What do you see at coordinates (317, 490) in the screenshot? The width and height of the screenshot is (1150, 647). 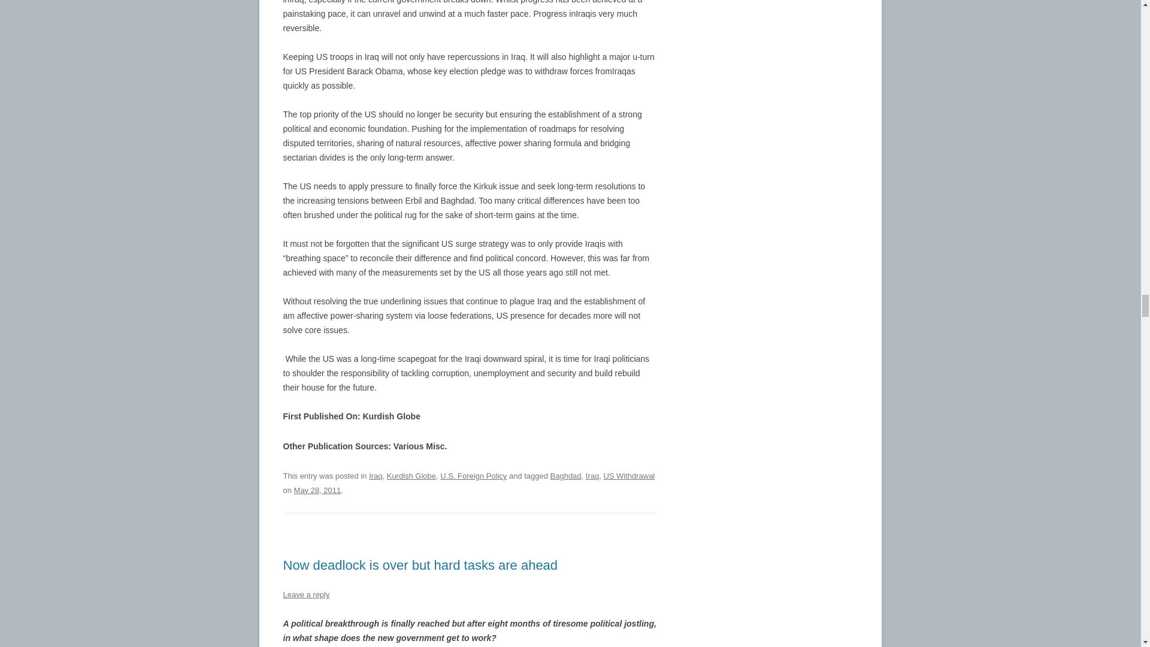 I see `12:00 am` at bounding box center [317, 490].